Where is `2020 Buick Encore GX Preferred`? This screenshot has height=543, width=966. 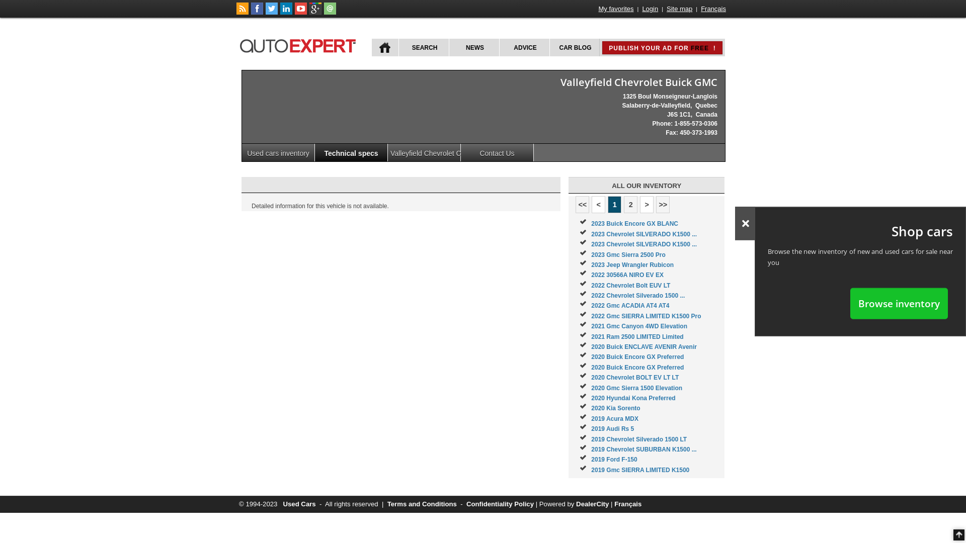 2020 Buick Encore GX Preferred is located at coordinates (637, 357).